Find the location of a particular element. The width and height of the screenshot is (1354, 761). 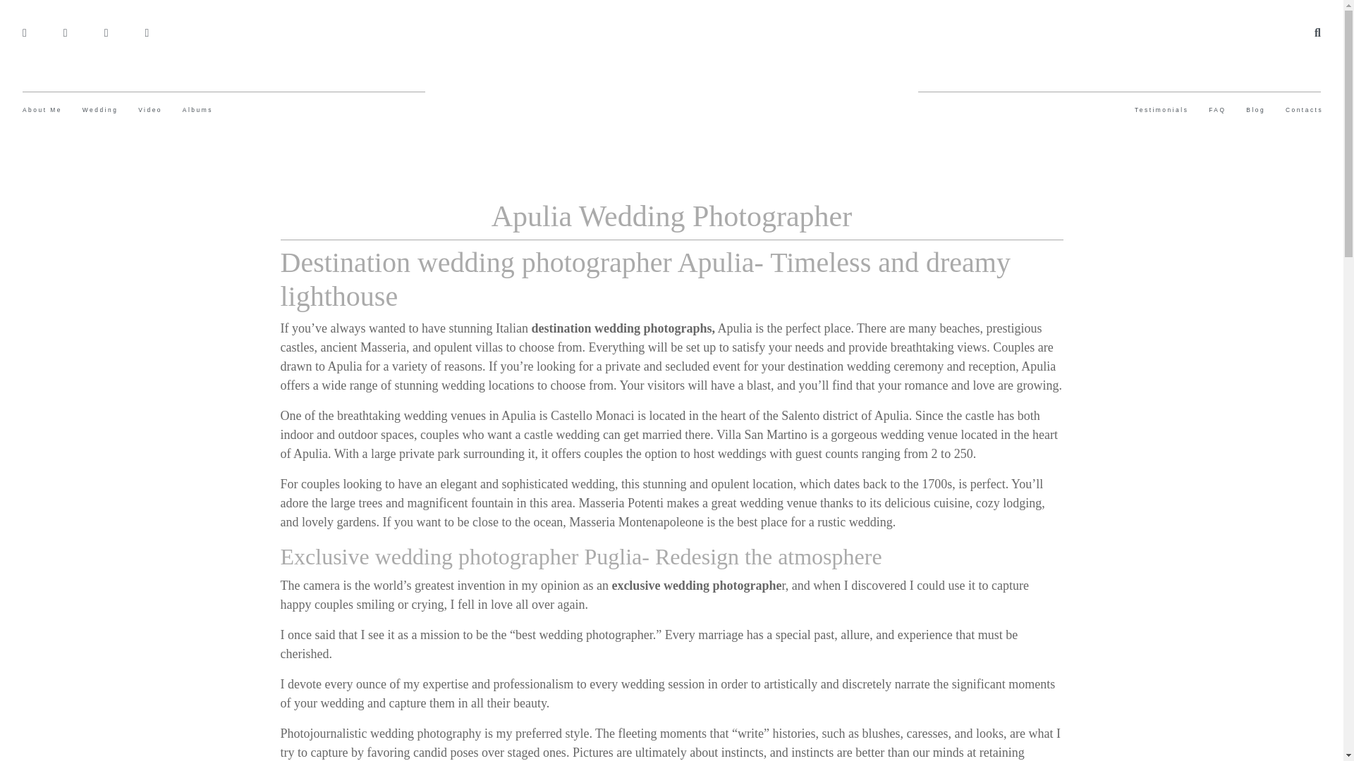

Wedding is located at coordinates (100, 110).